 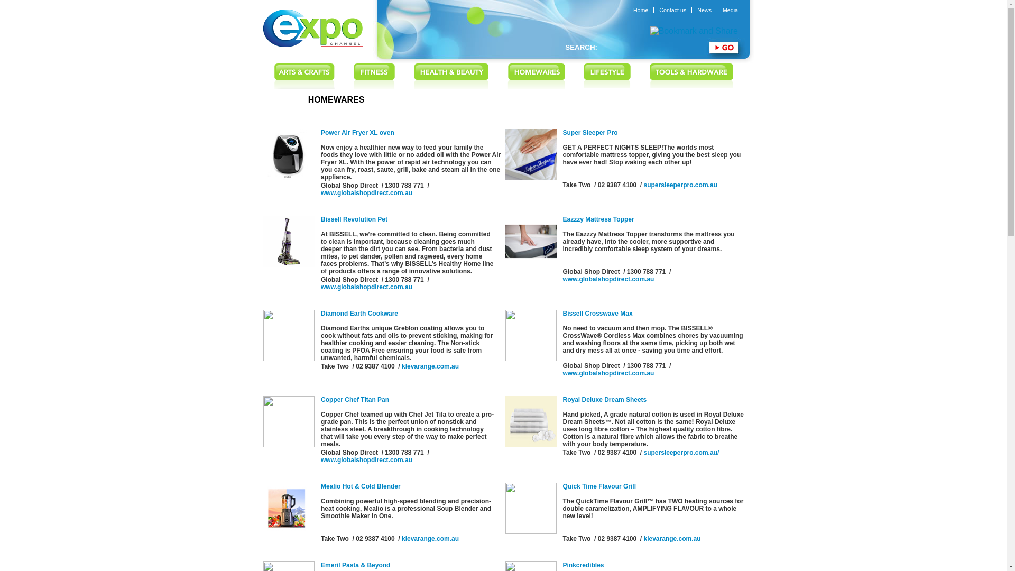 What do you see at coordinates (608, 279) in the screenshot?
I see `www.globalshopdirect.com.au` at bounding box center [608, 279].